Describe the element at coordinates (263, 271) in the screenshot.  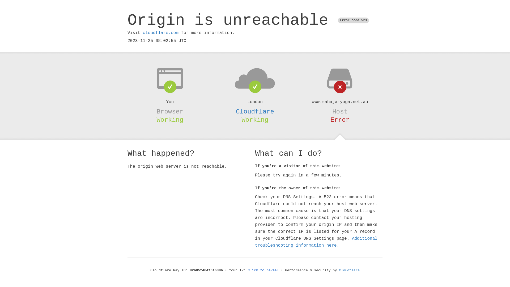
I see `Click to reveal` at that location.